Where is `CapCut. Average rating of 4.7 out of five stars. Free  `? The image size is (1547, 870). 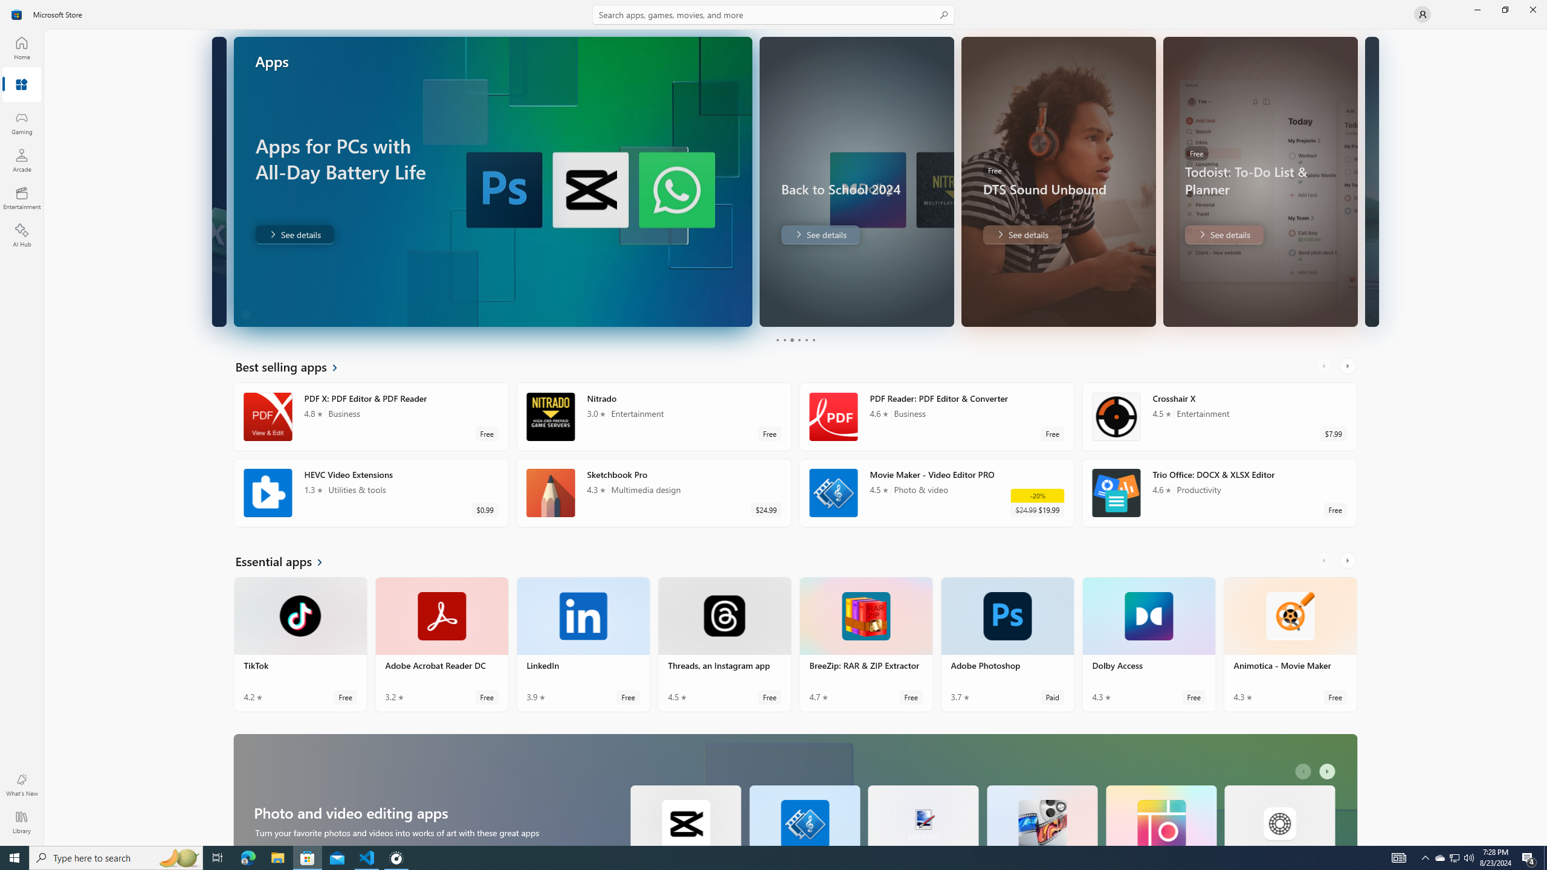 CapCut. Average rating of 4.7 out of five stars. Free   is located at coordinates (685, 814).